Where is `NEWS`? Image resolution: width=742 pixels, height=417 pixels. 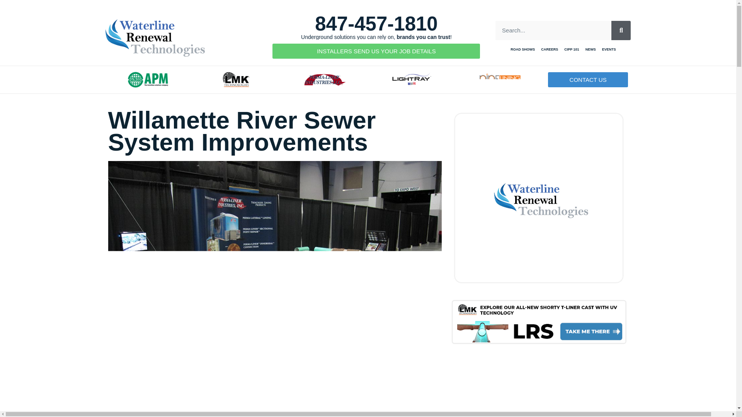 NEWS is located at coordinates (591, 49).